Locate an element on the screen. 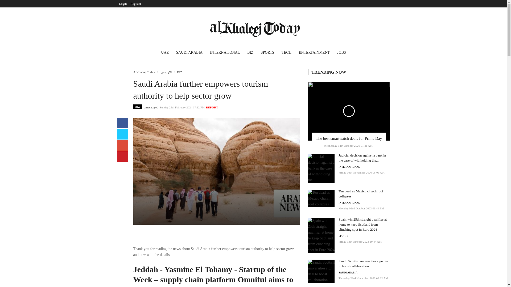 The width and height of the screenshot is (511, 287). ENTERTAINMENT is located at coordinates (314, 53).